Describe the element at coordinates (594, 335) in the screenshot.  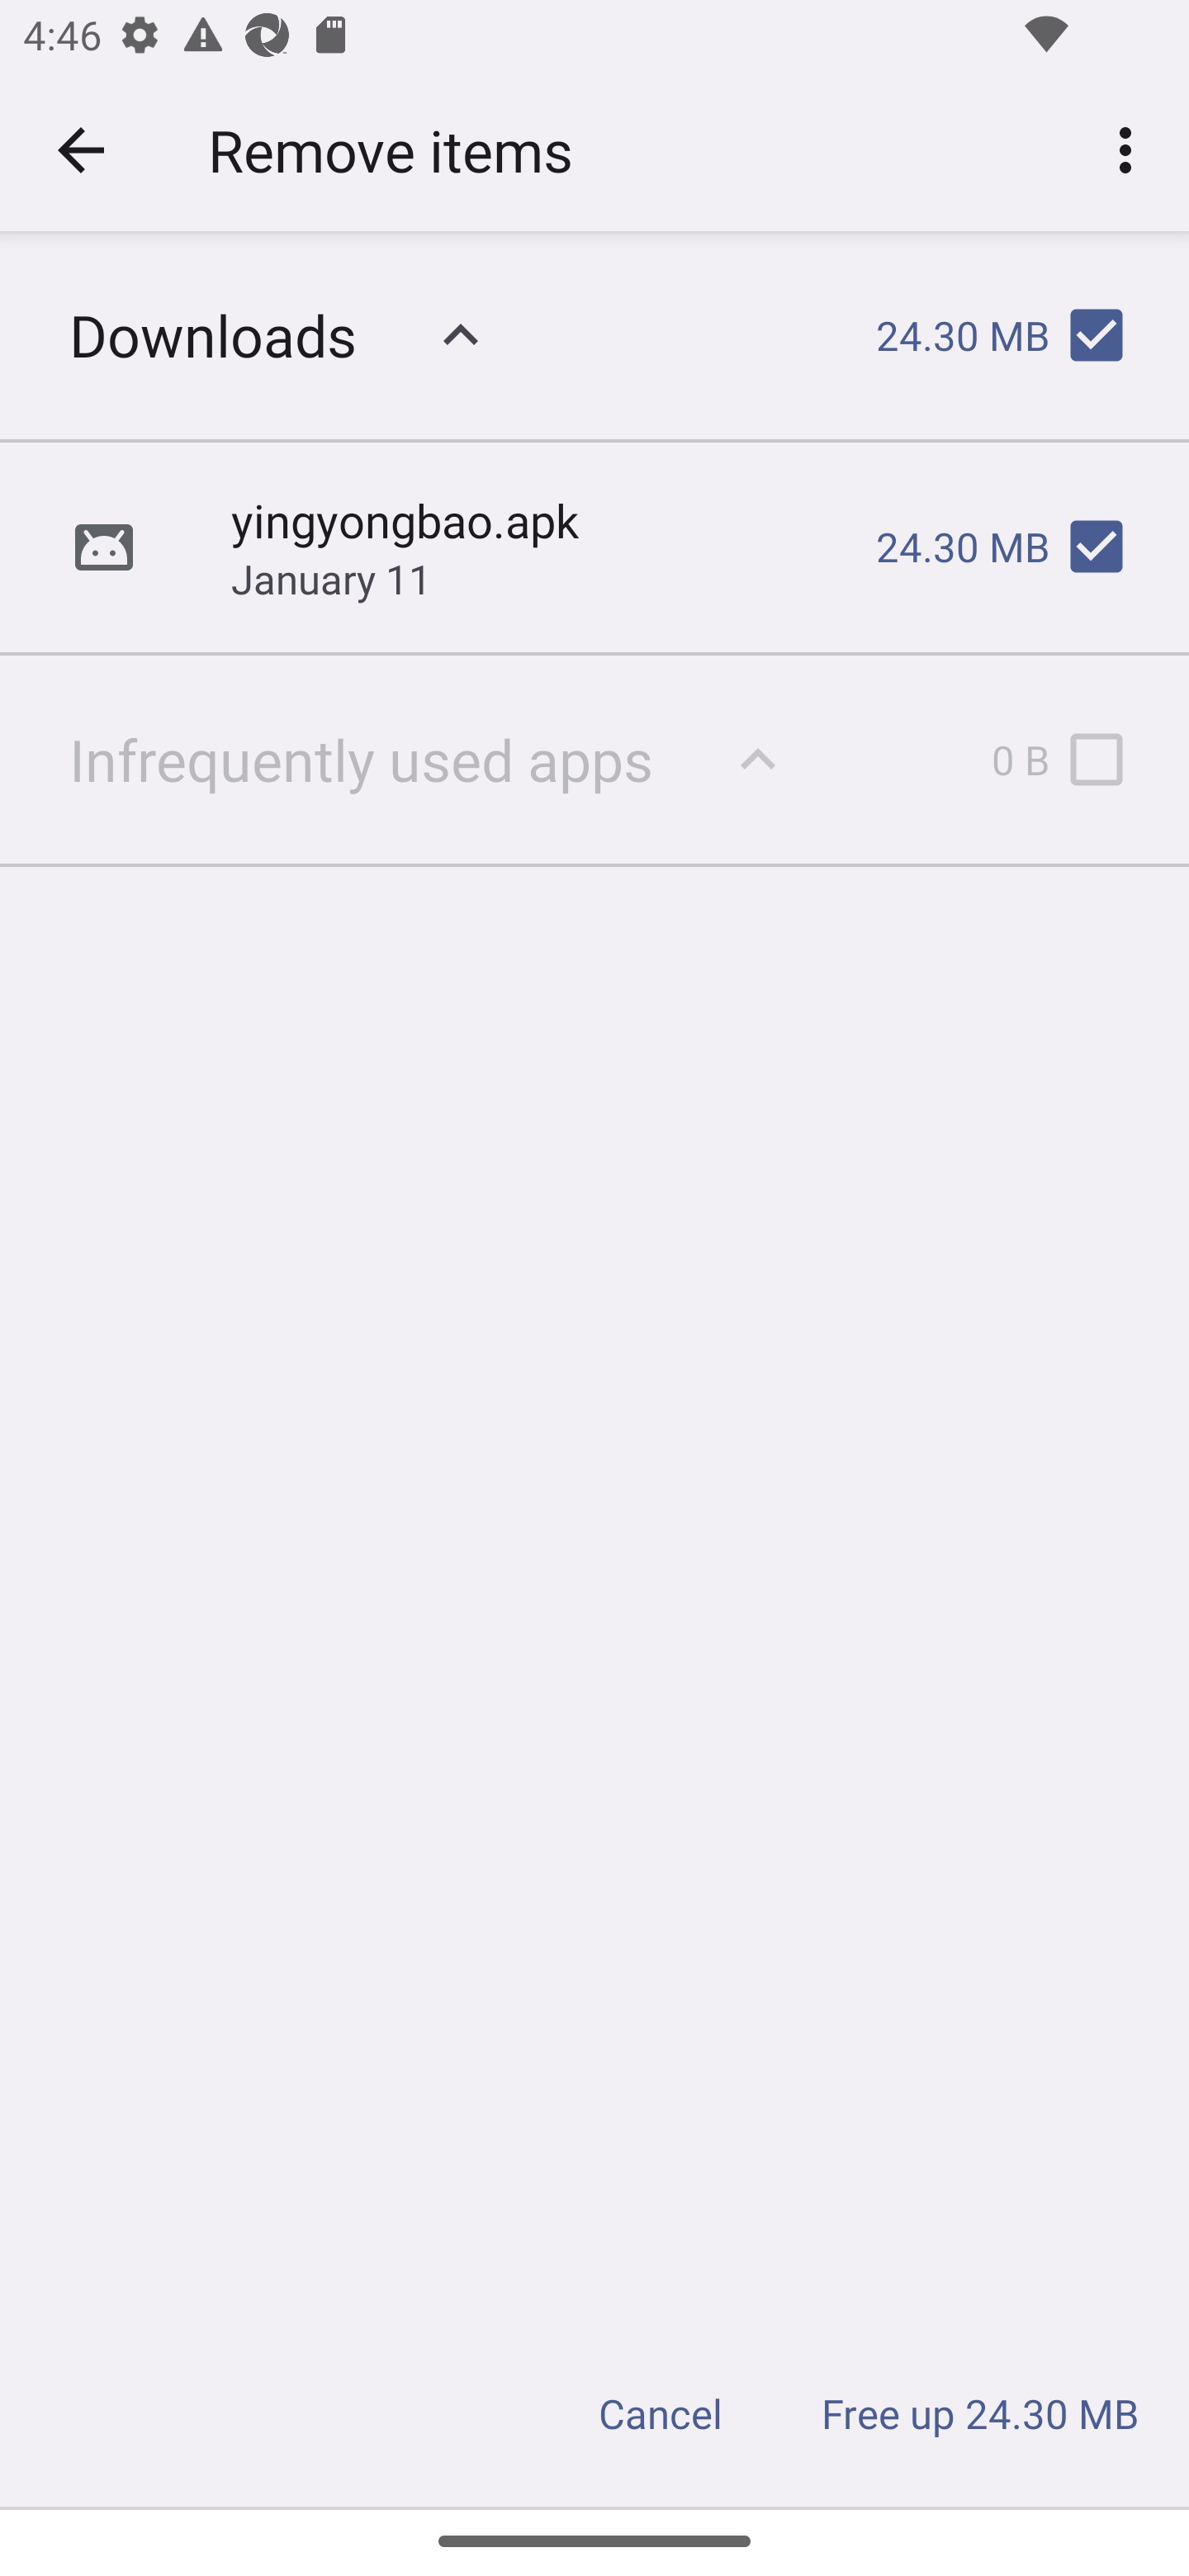
I see `Downloads 24.30 MB` at that location.